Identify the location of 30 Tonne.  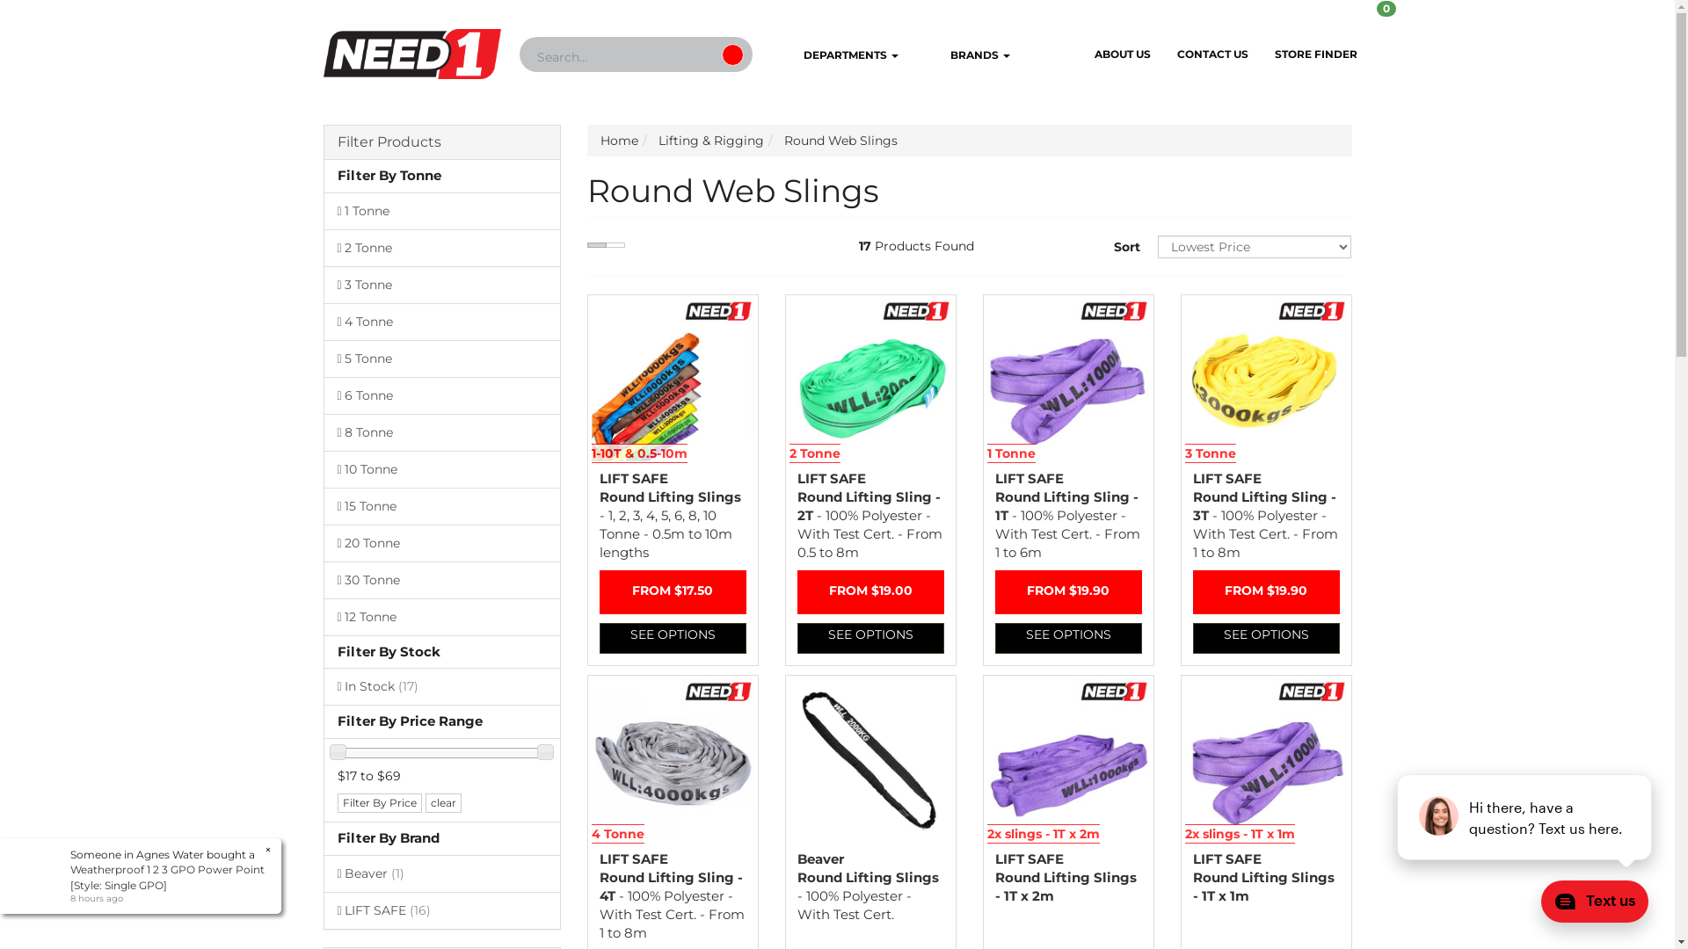
(441, 580).